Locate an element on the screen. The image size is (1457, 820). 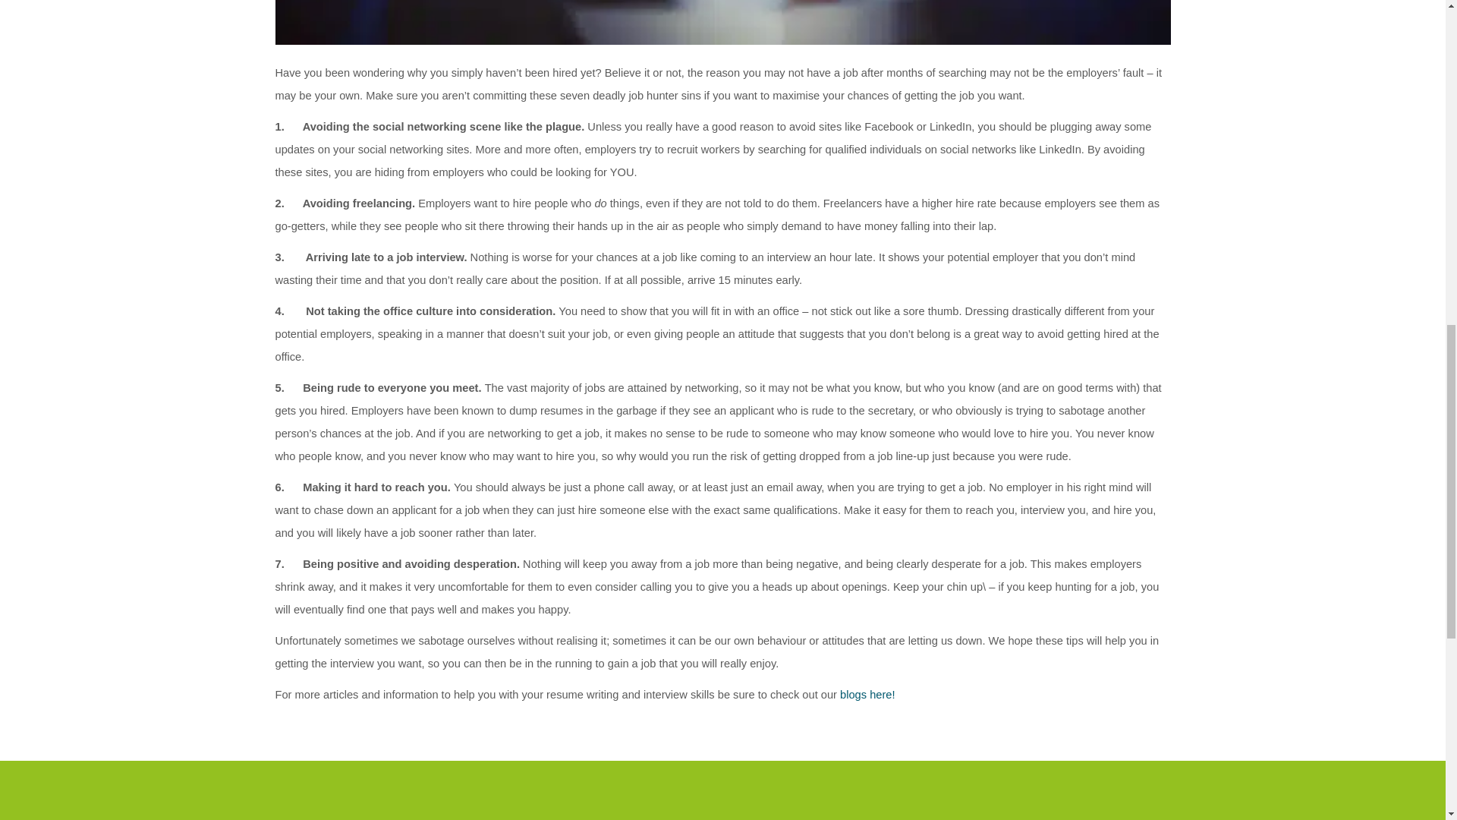
blogs here! is located at coordinates (868, 695).